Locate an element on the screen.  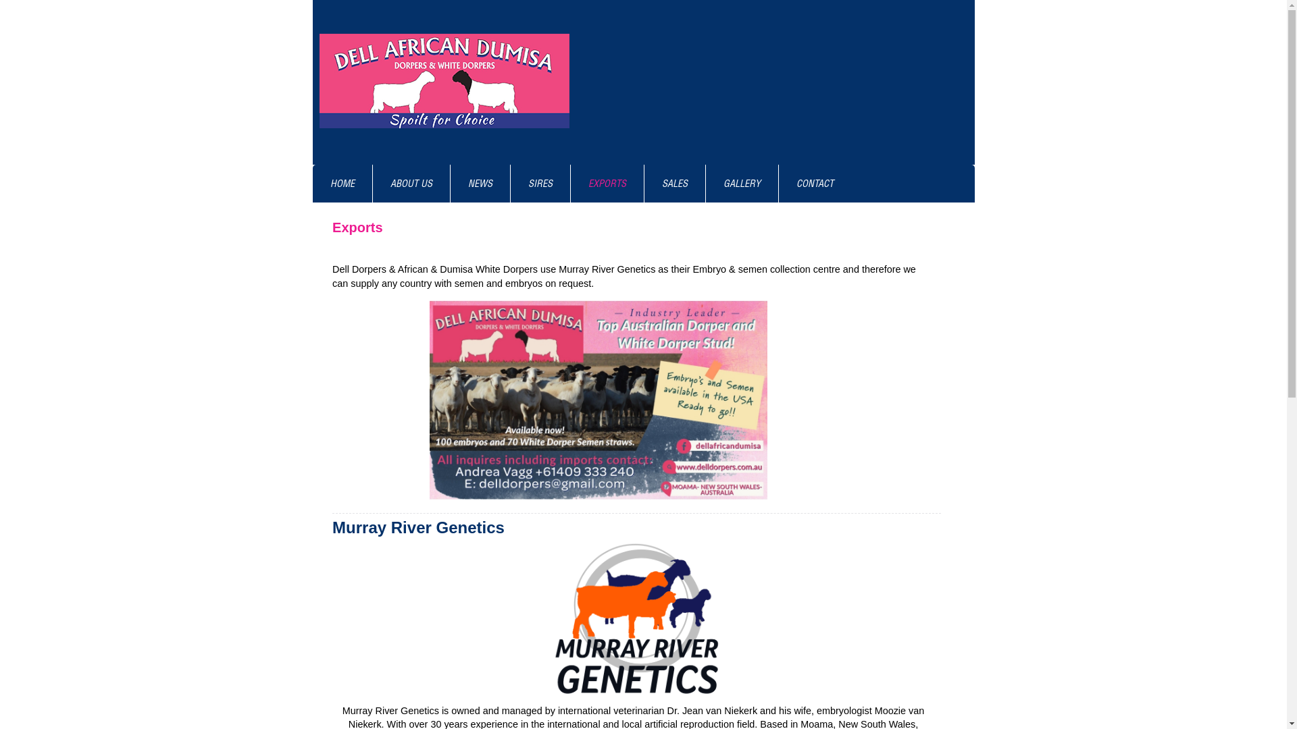
NEWS is located at coordinates (480, 184).